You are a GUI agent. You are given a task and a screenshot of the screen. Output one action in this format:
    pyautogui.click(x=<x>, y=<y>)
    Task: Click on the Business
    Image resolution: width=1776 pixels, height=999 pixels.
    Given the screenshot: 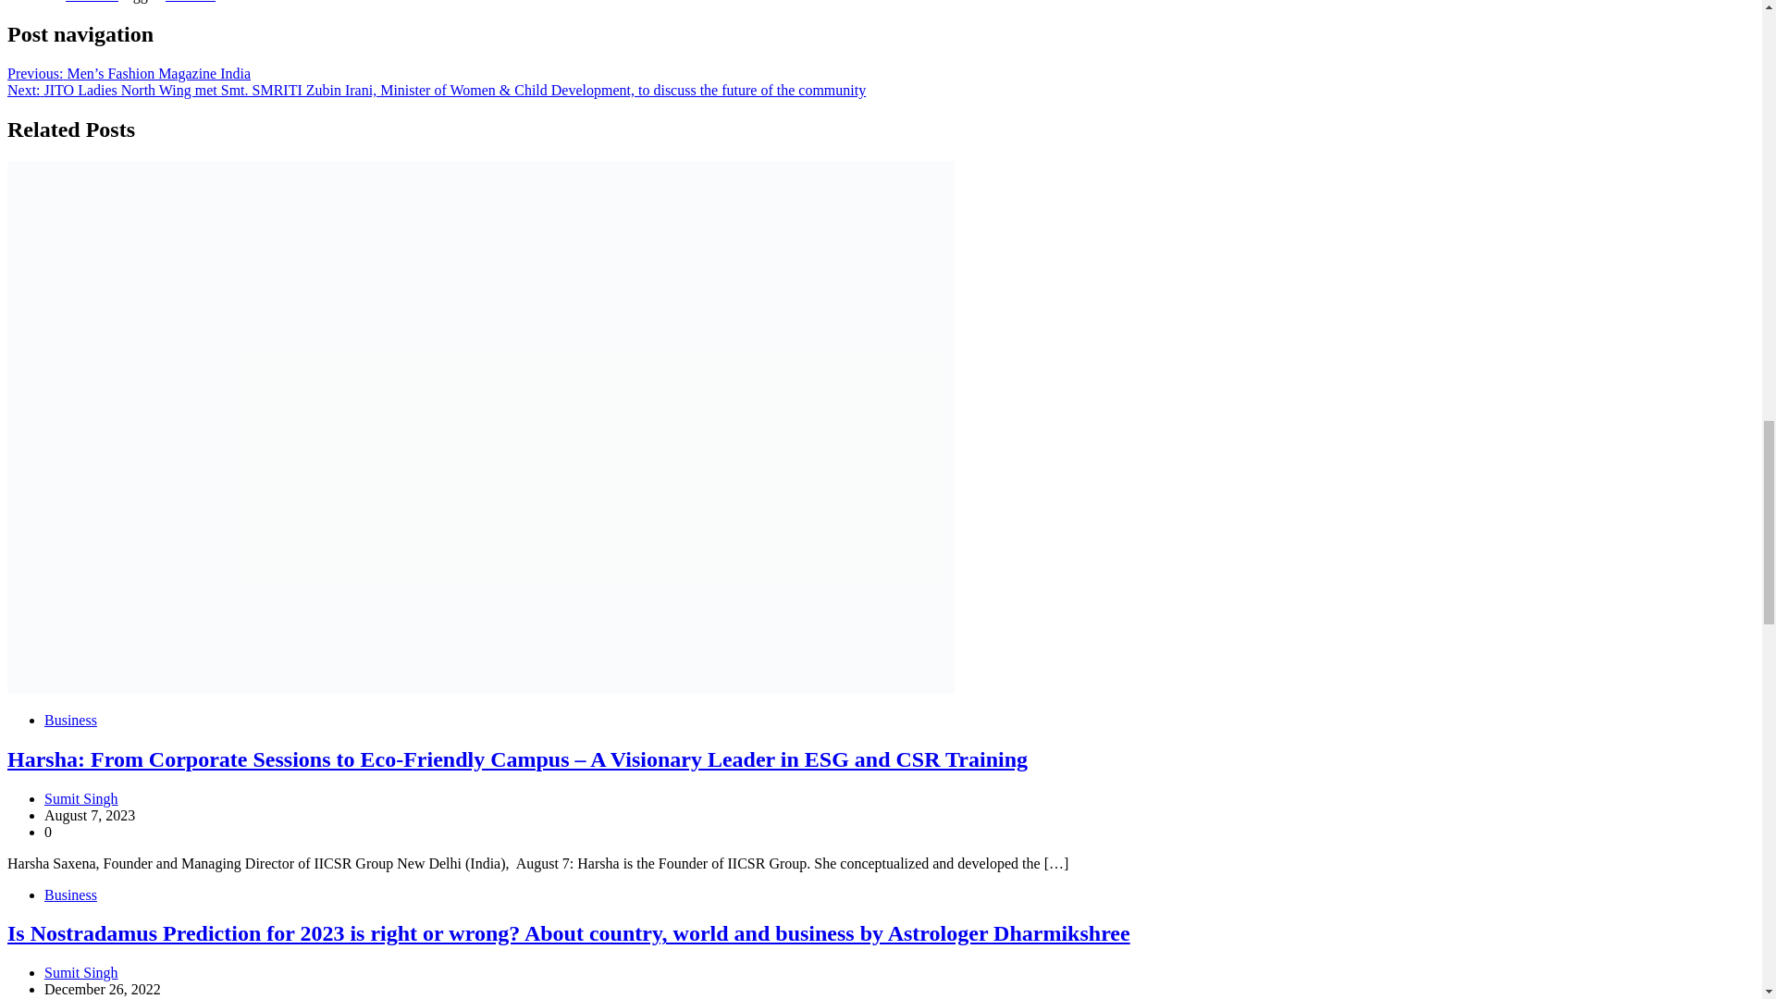 What is the action you would take?
    pyautogui.click(x=70, y=720)
    